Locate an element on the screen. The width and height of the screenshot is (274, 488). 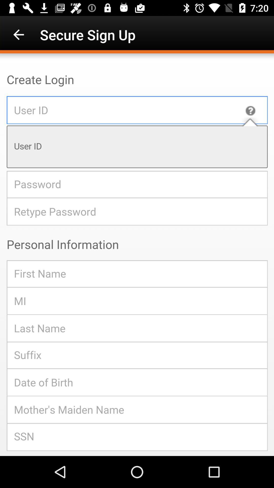
sing up form is located at coordinates (137, 255).